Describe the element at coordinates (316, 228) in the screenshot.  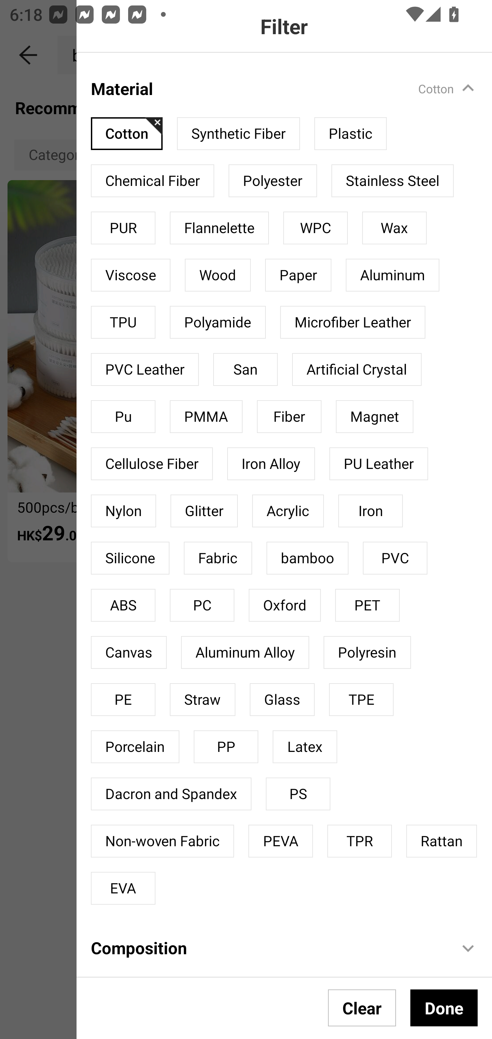
I see `WPC` at that location.